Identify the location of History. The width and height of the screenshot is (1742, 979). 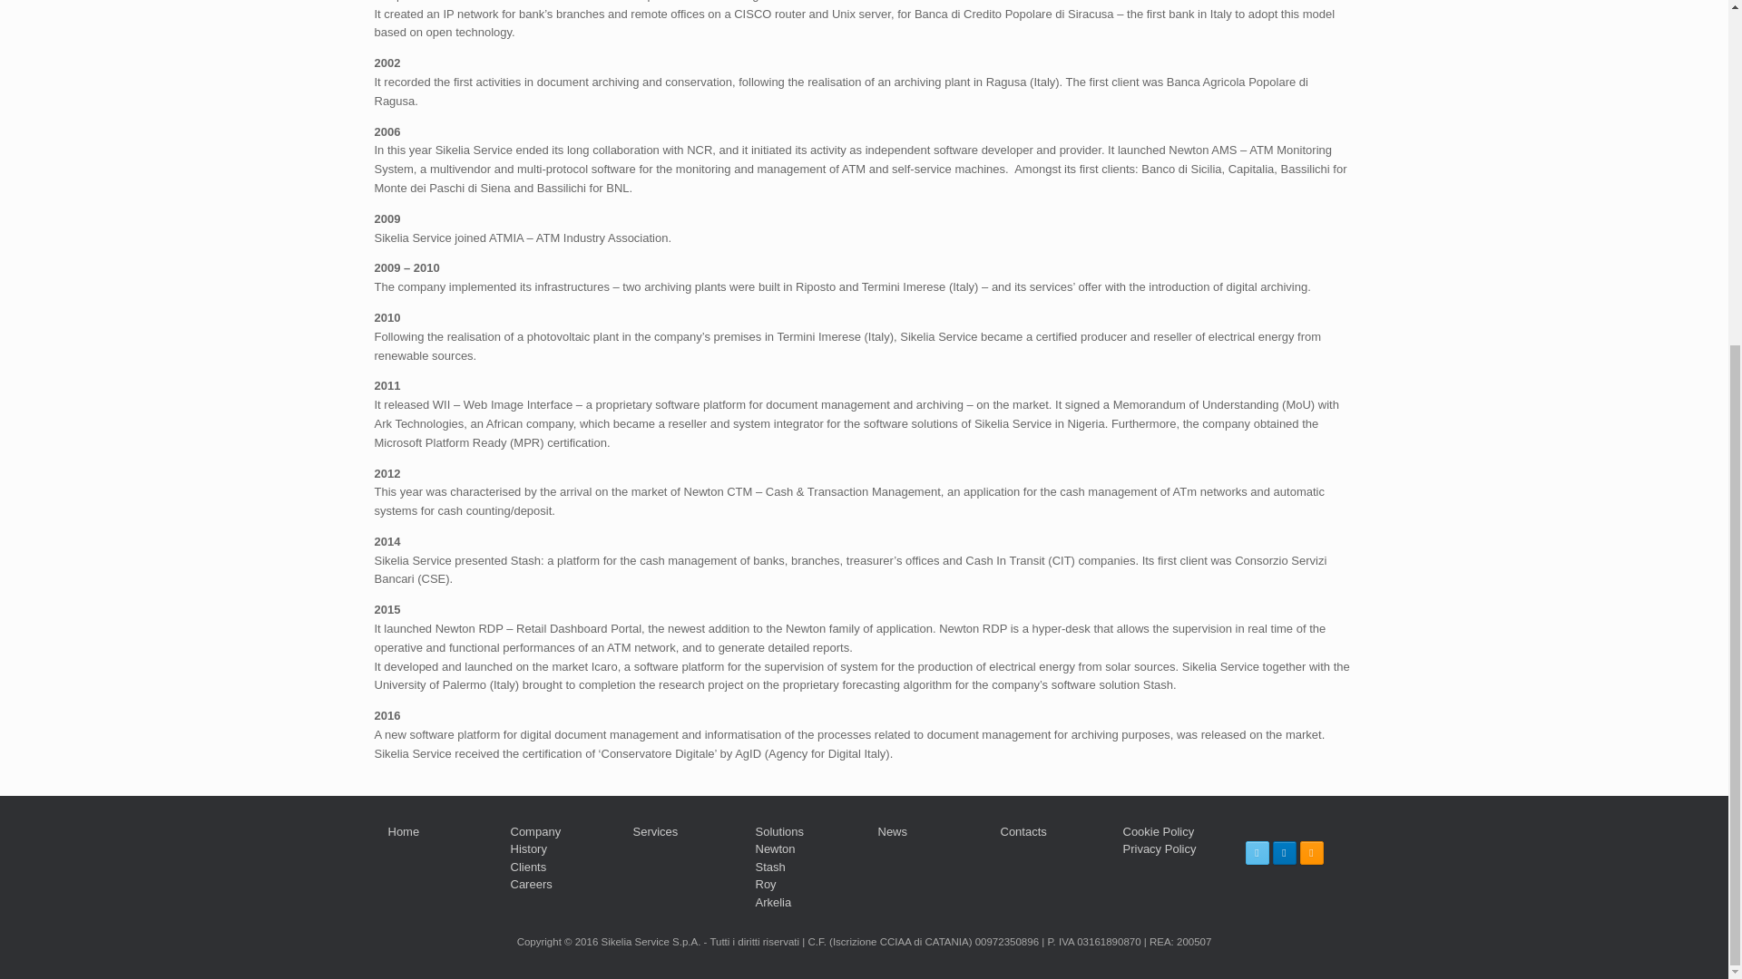
(528, 848).